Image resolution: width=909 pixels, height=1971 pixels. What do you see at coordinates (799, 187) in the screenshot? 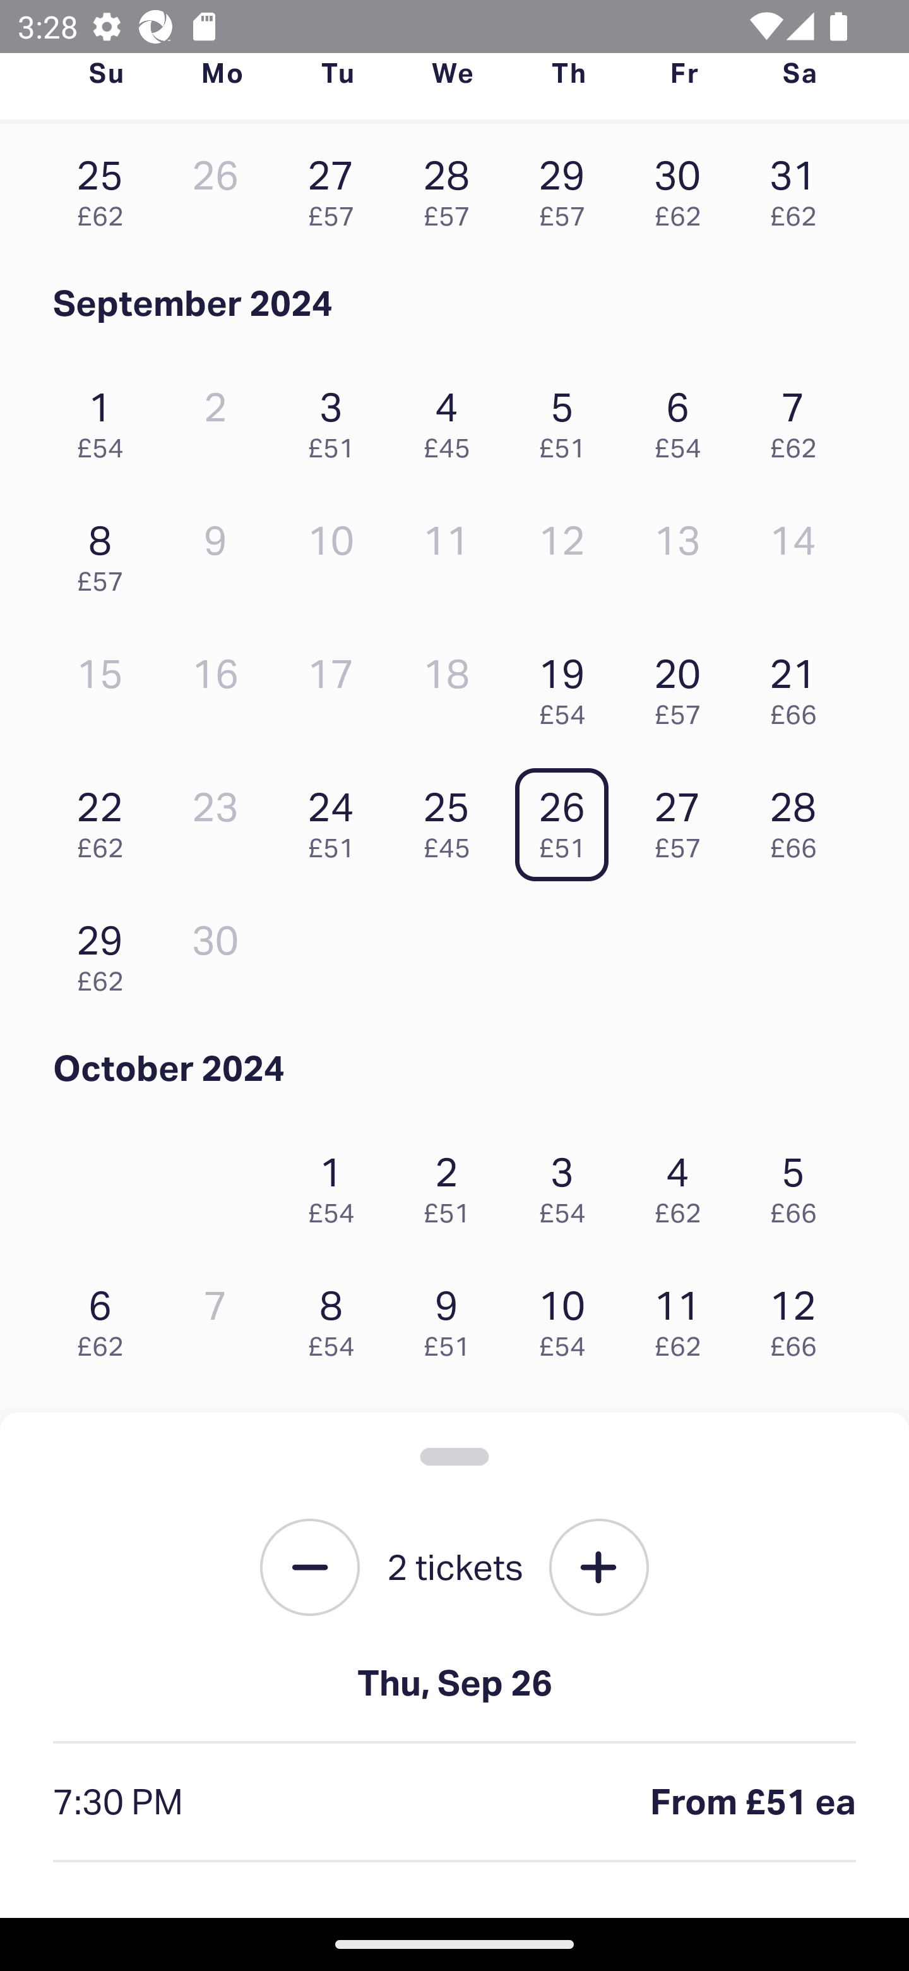
I see `31 £62` at bounding box center [799, 187].